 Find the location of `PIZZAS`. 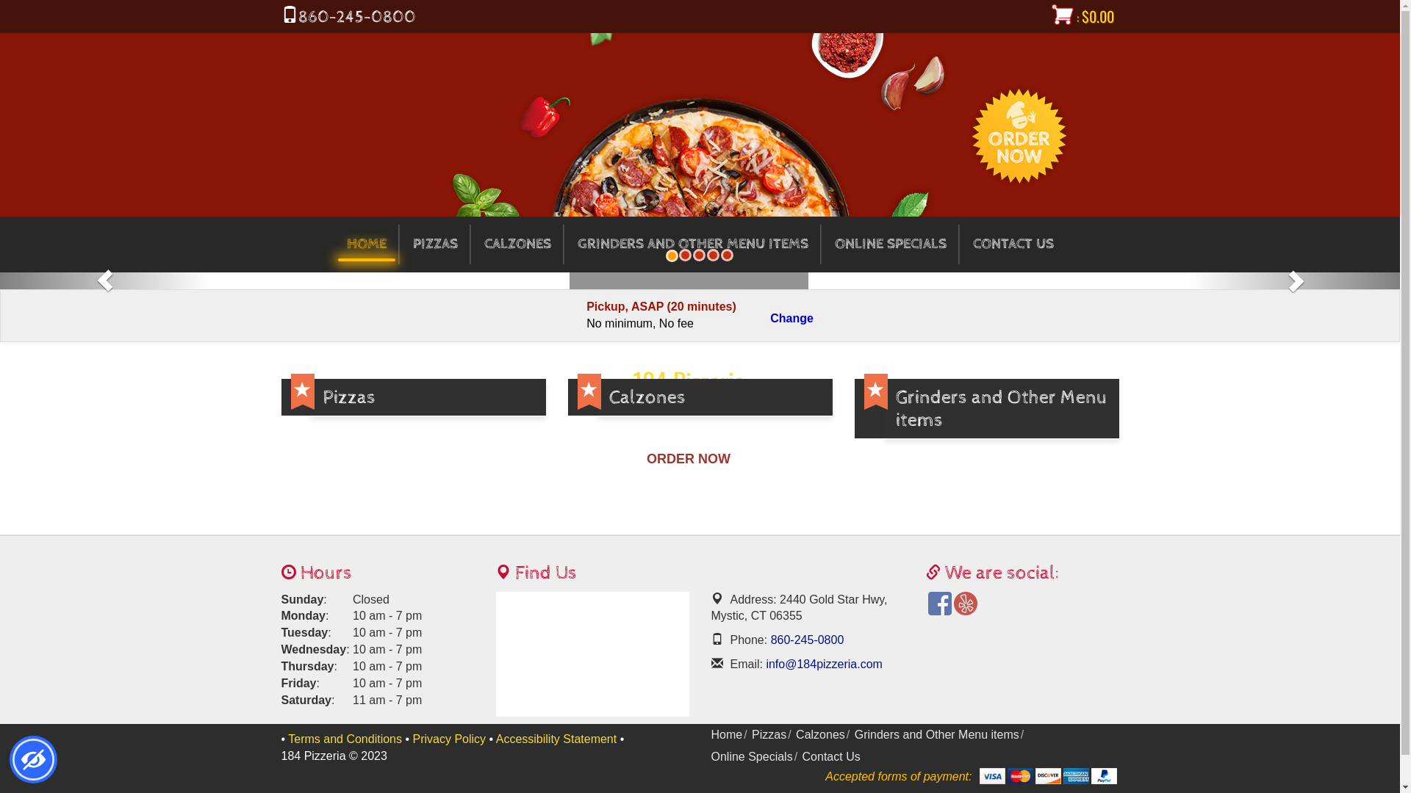

PIZZAS is located at coordinates (435, 245).